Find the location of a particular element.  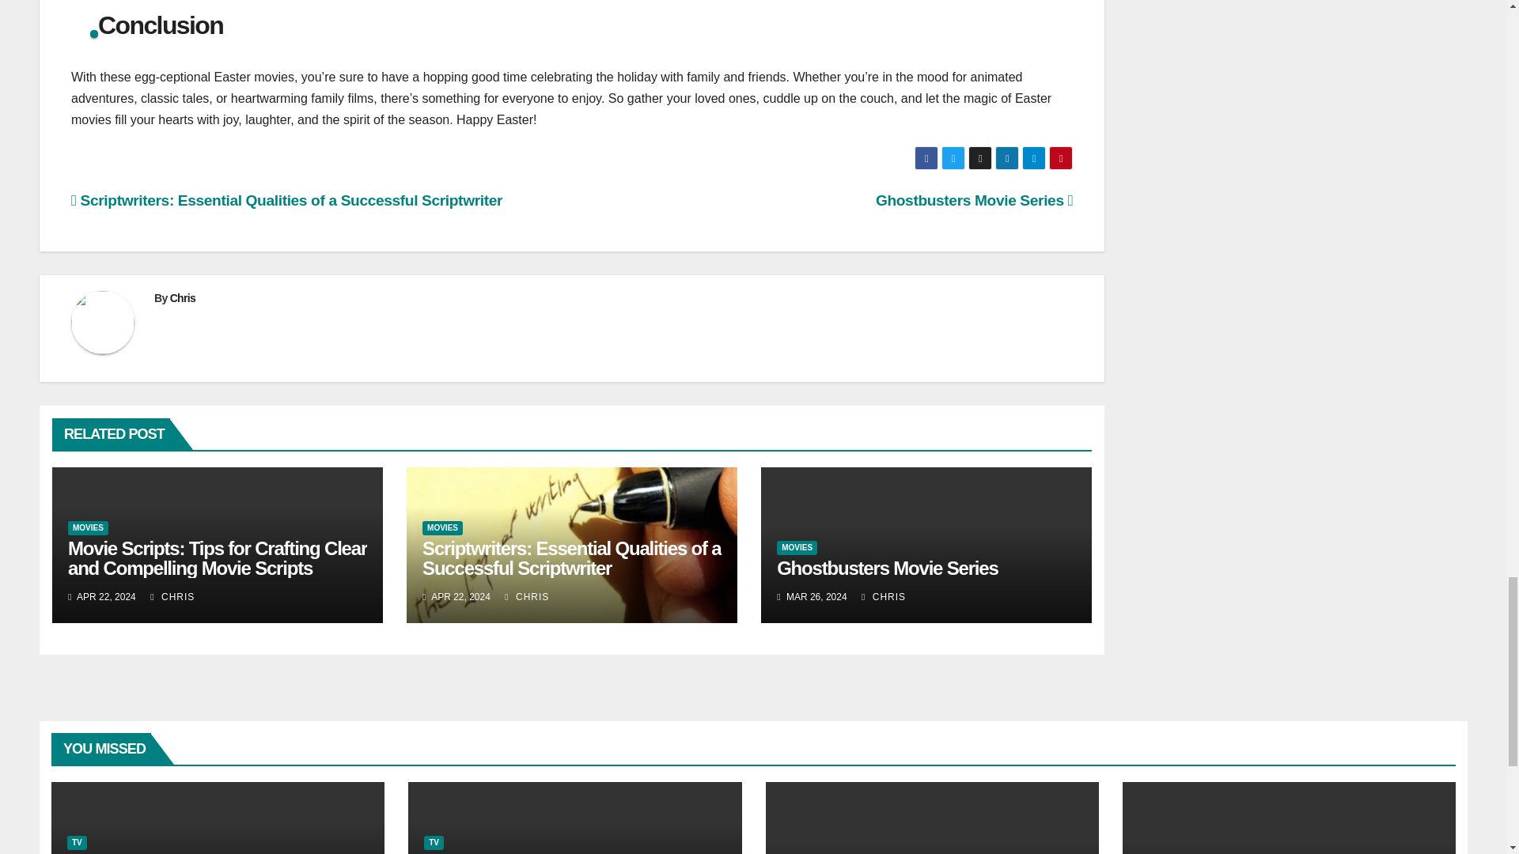

CHRIS is located at coordinates (172, 597).